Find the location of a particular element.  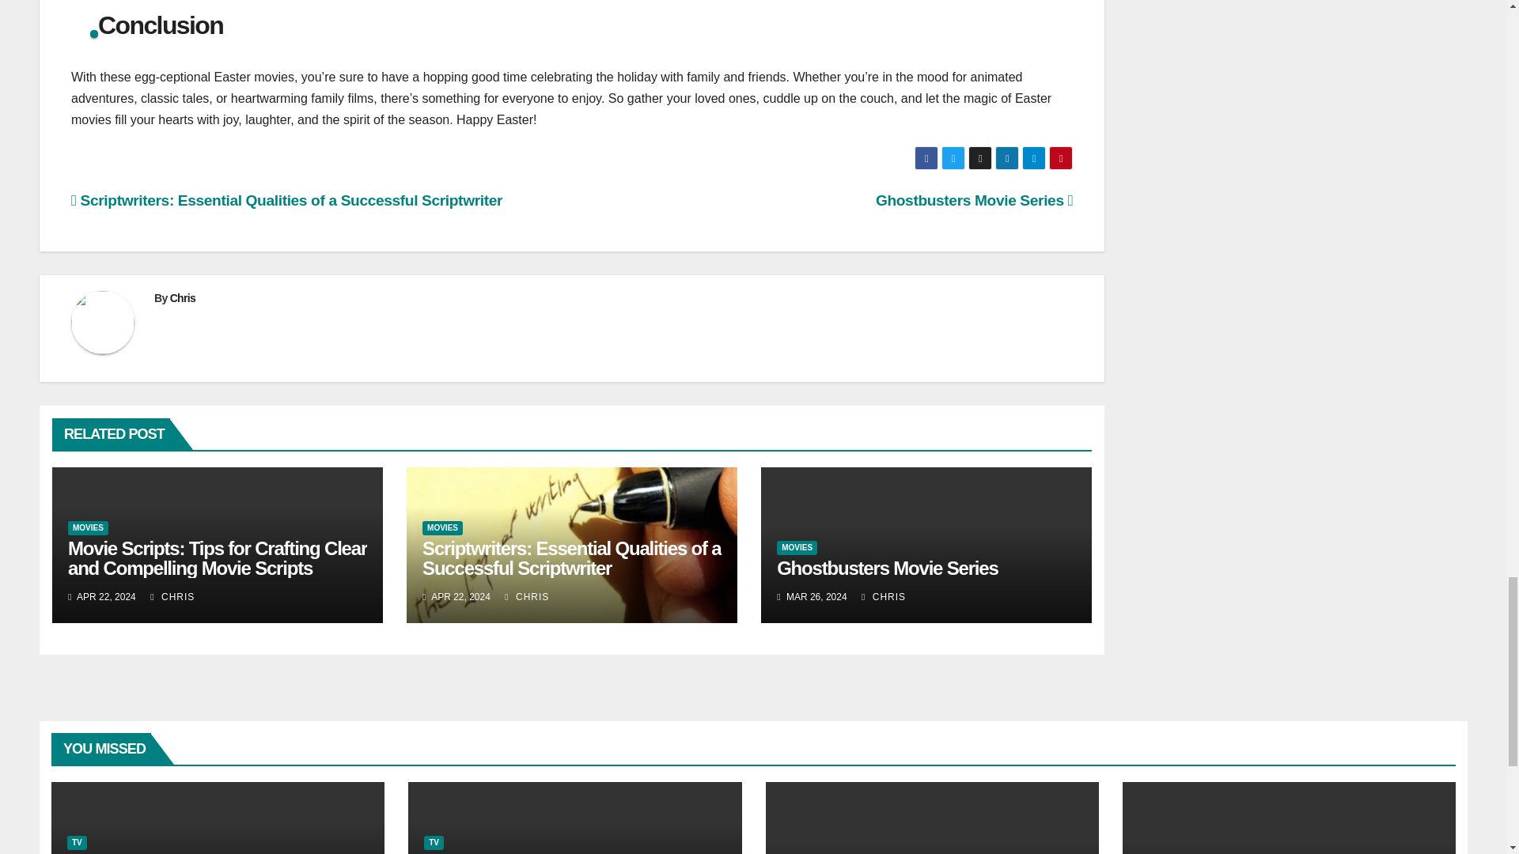

CHRIS is located at coordinates (172, 597).